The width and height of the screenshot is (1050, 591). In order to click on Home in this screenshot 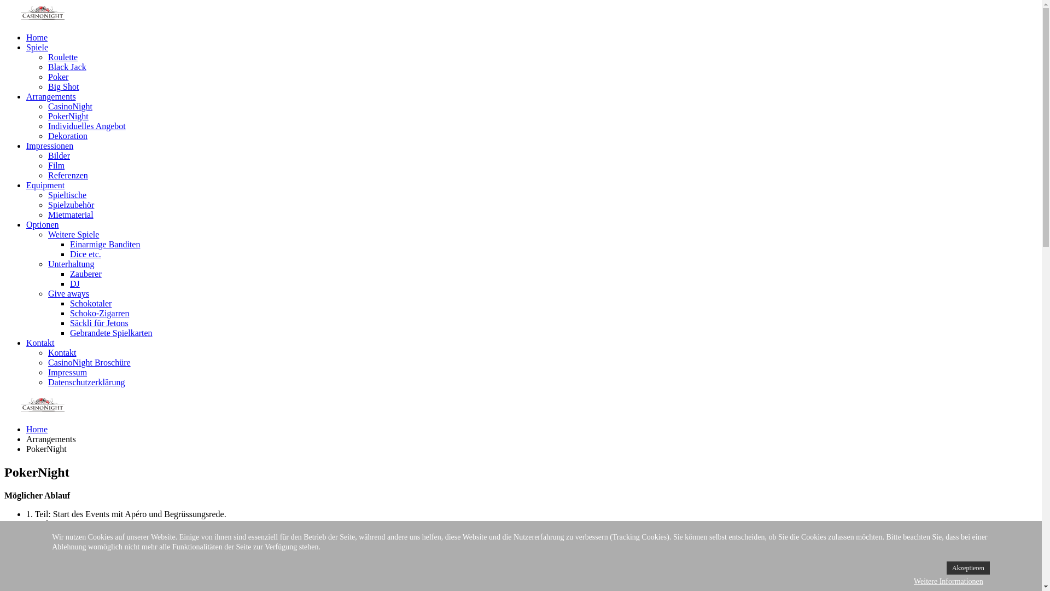, I will do `click(37, 429)`.